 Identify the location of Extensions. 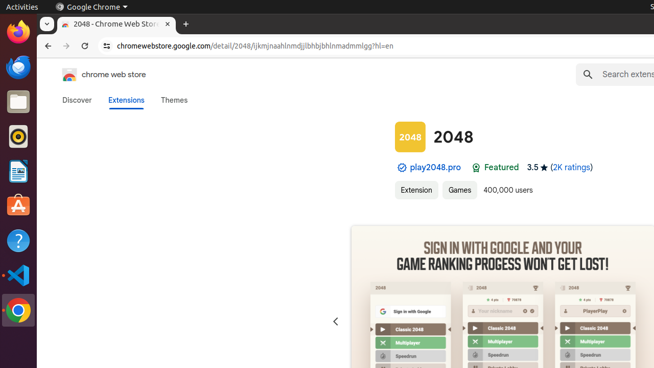
(126, 100).